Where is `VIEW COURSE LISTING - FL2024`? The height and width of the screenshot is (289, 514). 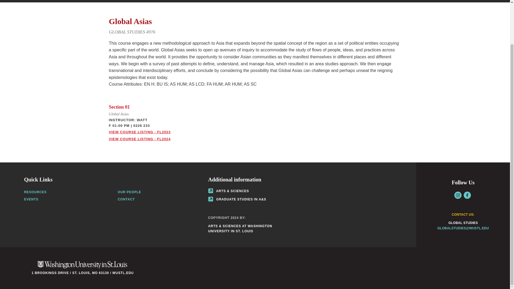 VIEW COURSE LISTING - FL2024 is located at coordinates (139, 139).